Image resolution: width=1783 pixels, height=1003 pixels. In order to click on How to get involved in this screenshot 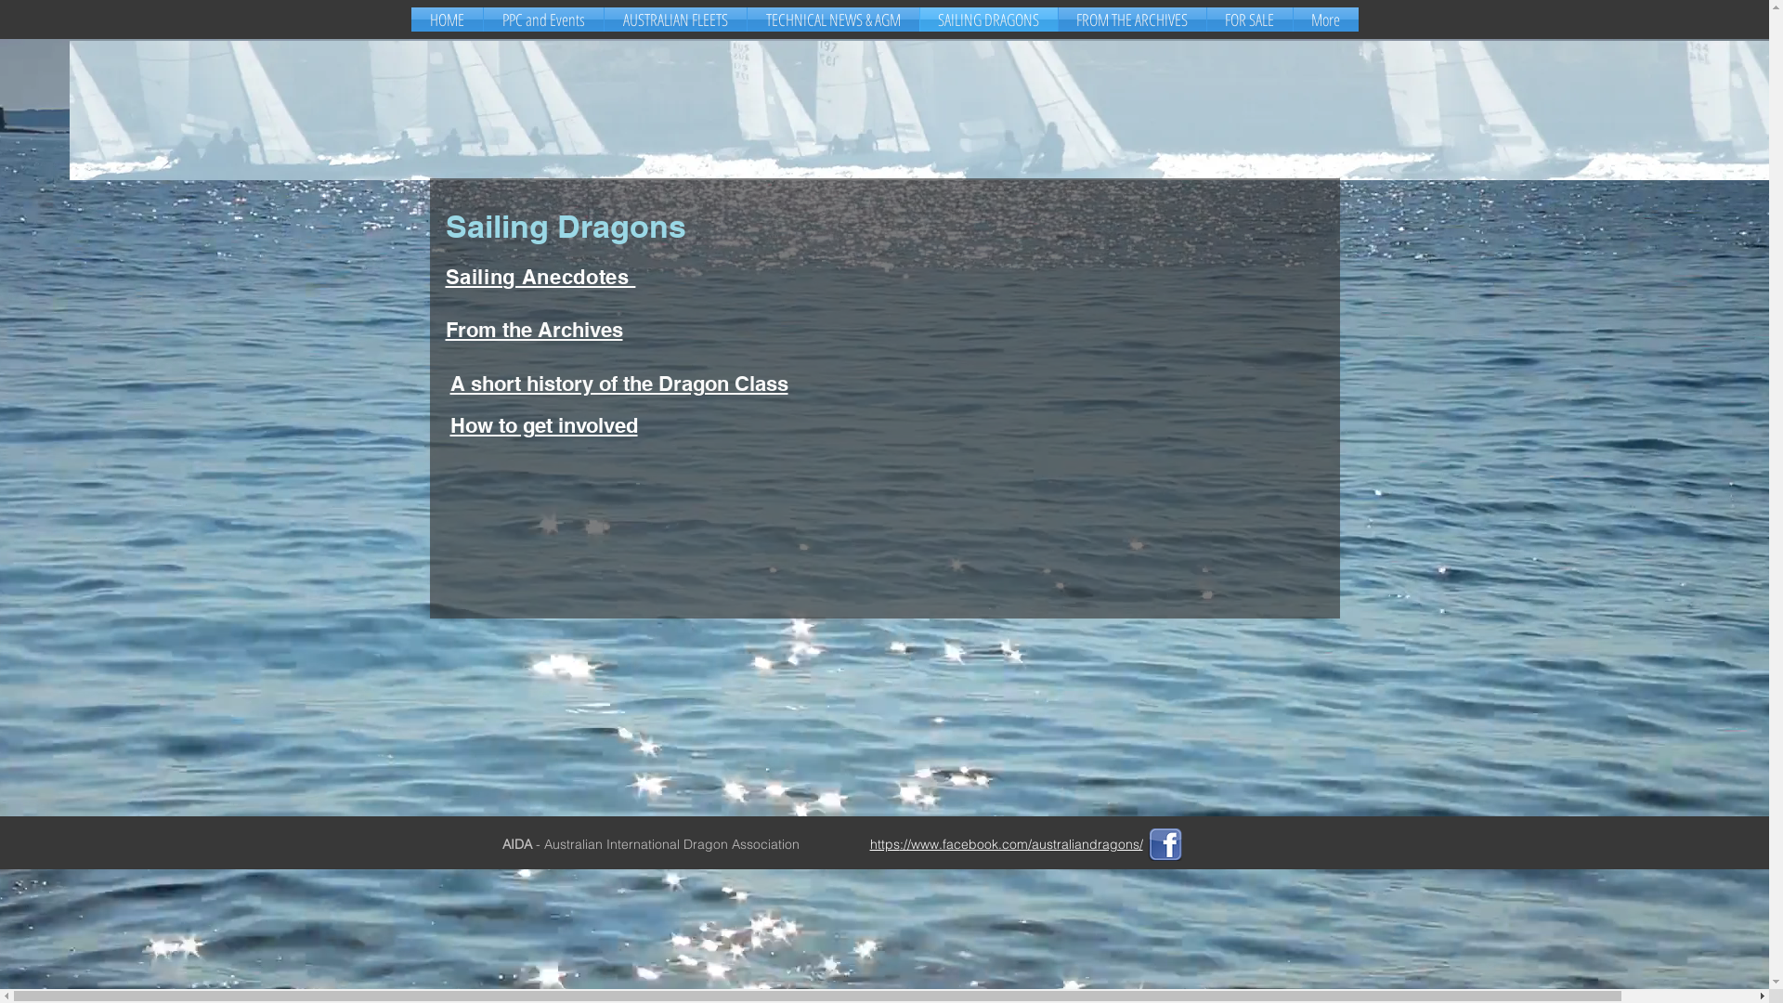, I will do `click(543, 425)`.